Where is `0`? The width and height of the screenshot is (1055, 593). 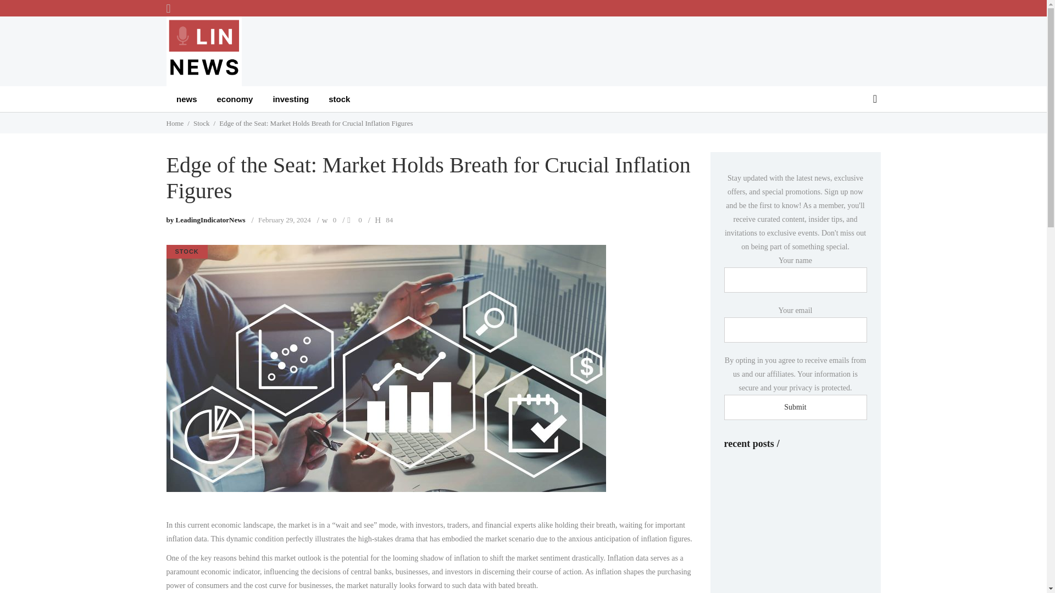 0 is located at coordinates (360, 220).